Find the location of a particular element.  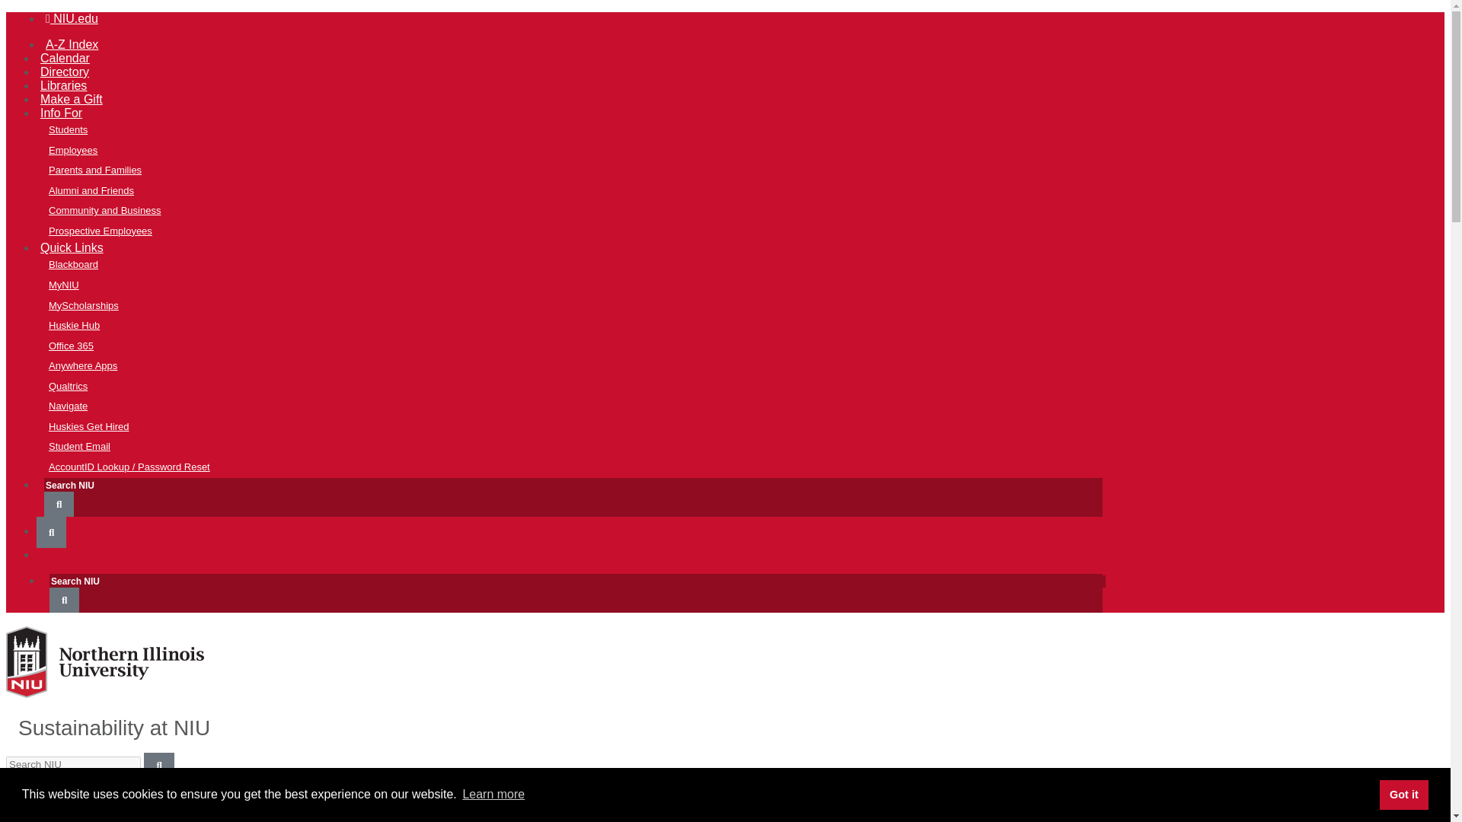

Libraries is located at coordinates (64, 85).